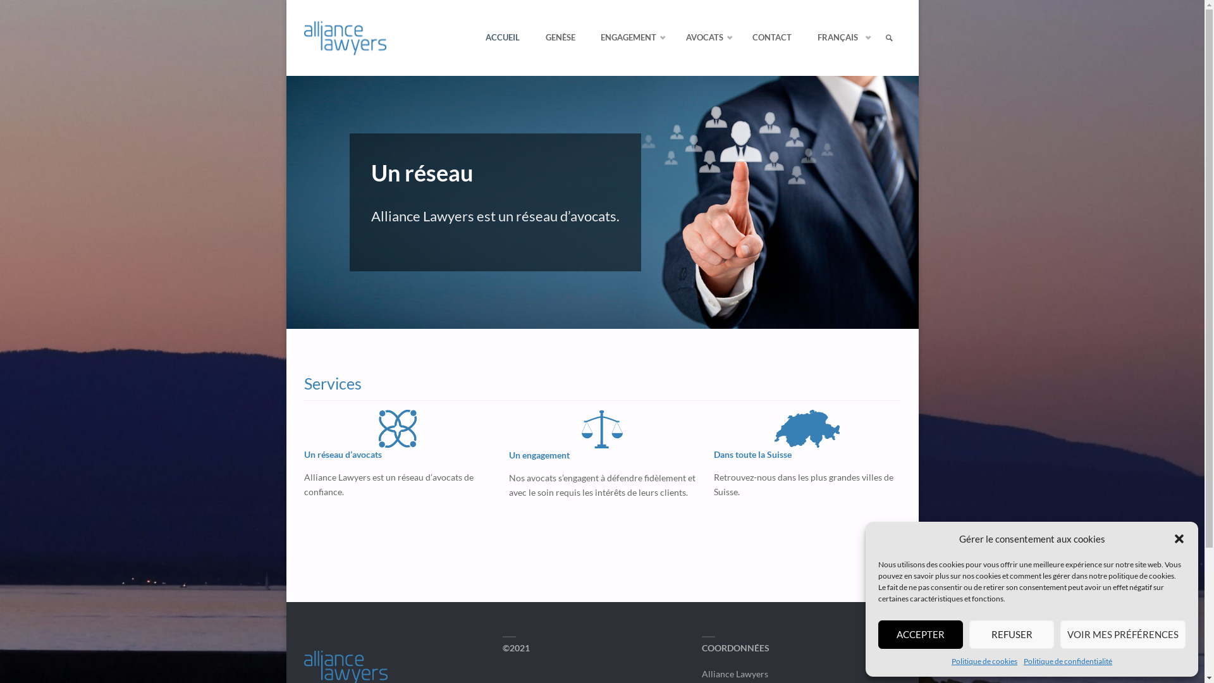 This screenshot has width=1214, height=683. Describe the element at coordinates (631, 38) in the screenshot. I see `ENGAGEMENT` at that location.